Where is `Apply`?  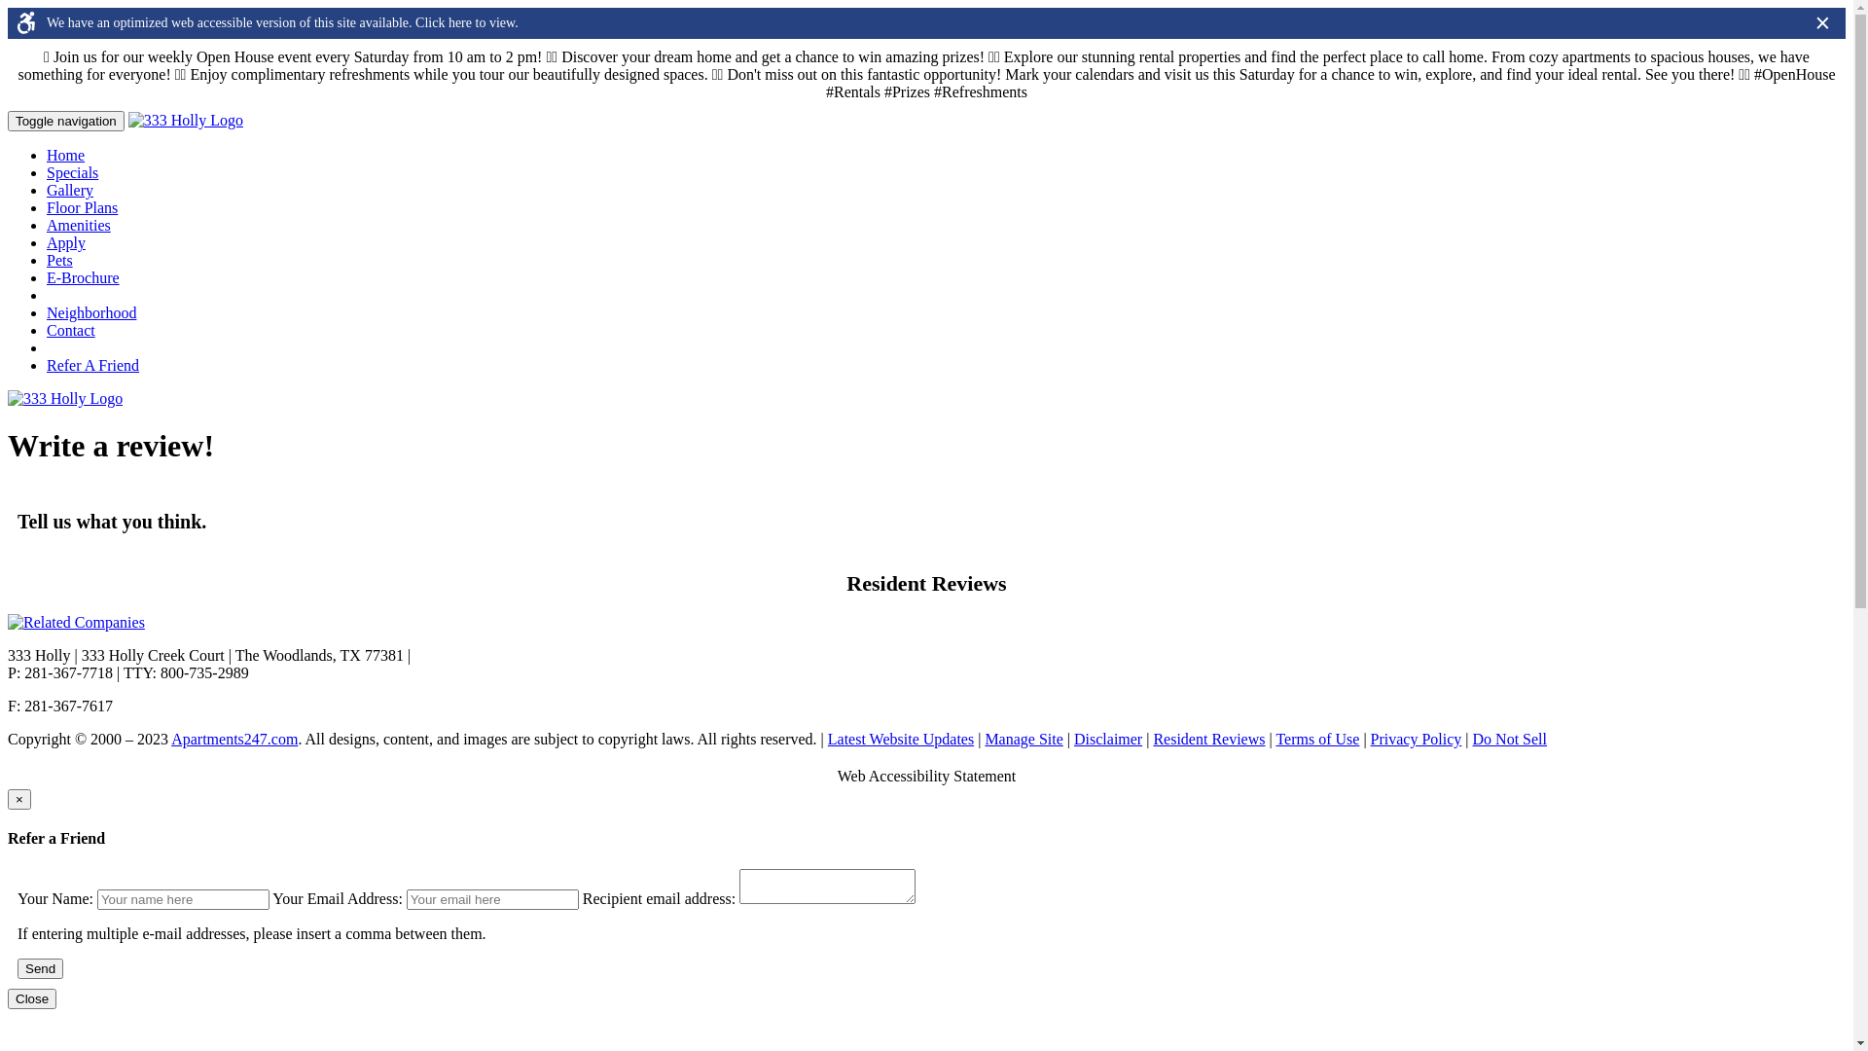 Apply is located at coordinates (66, 243).